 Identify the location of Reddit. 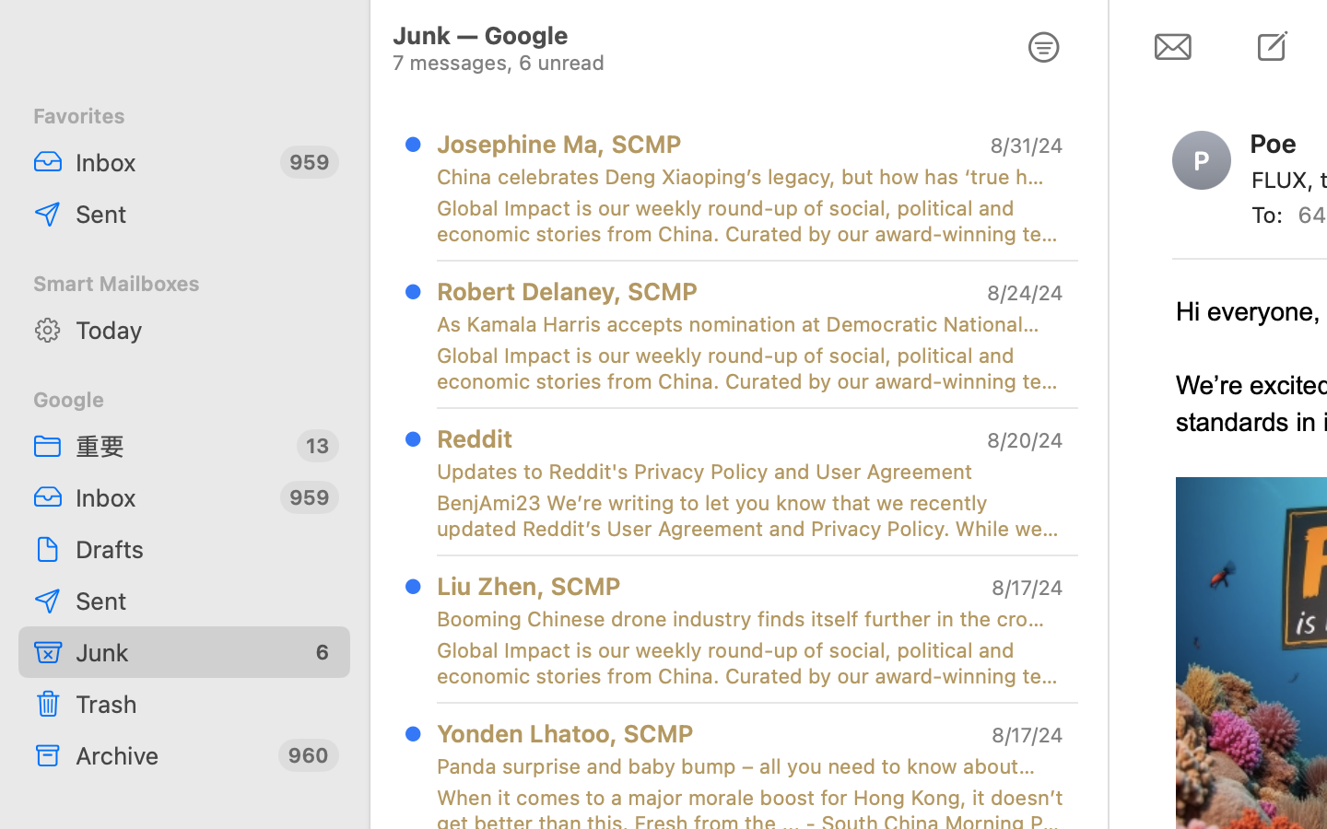
(475, 438).